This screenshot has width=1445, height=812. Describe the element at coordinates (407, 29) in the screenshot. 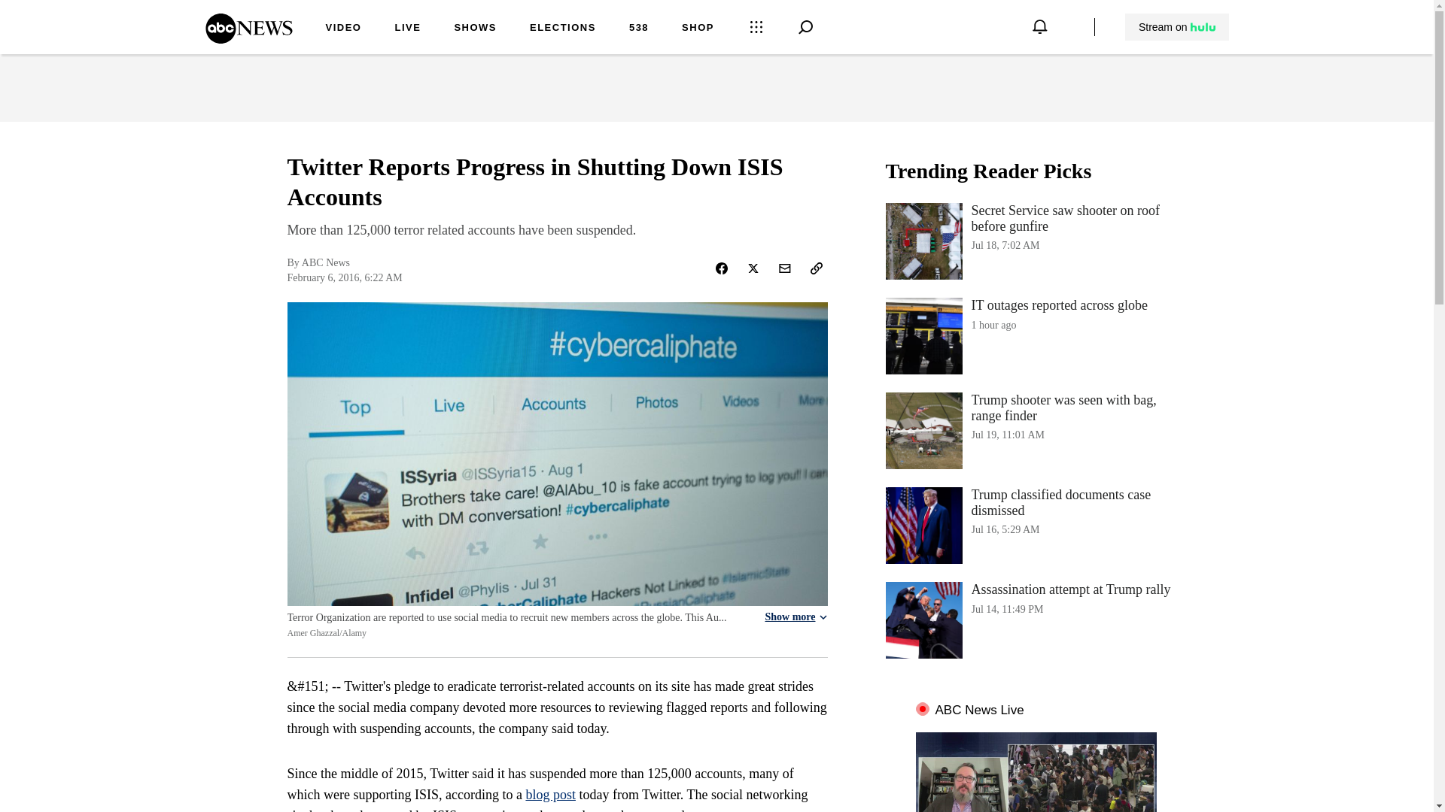

I see `LIVE` at that location.